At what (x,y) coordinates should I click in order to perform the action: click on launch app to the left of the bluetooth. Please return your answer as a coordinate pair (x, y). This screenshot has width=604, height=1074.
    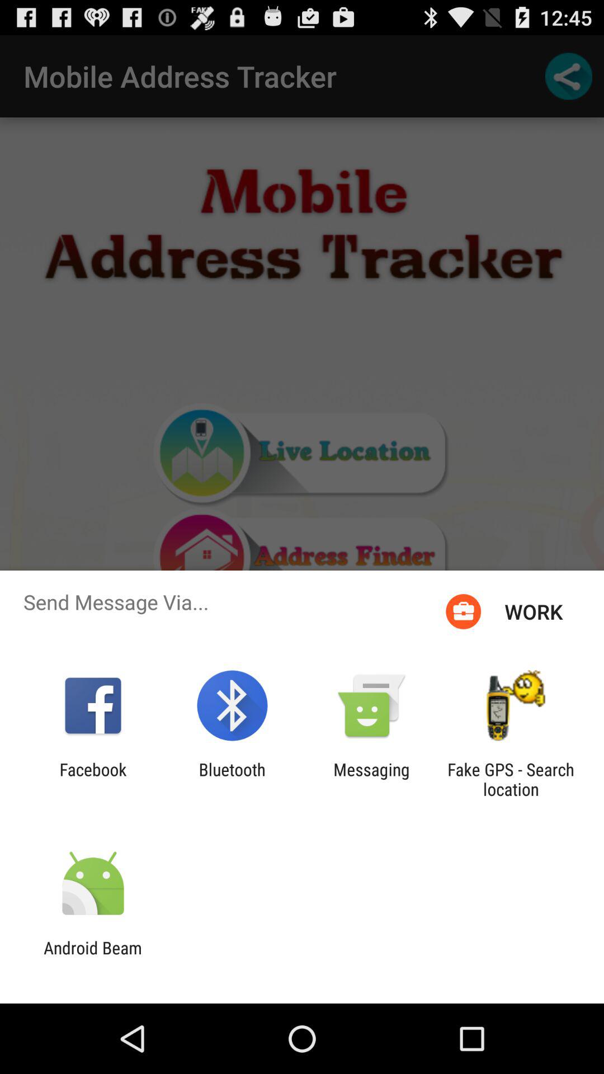
    Looking at the image, I should click on (93, 779).